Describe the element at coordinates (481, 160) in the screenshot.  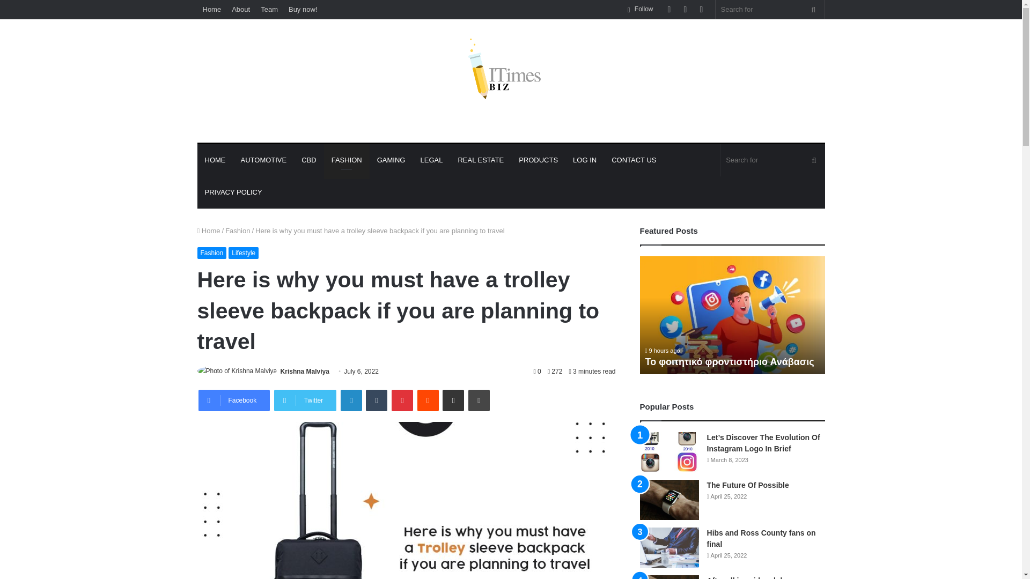
I see `REAL ESTATE` at that location.